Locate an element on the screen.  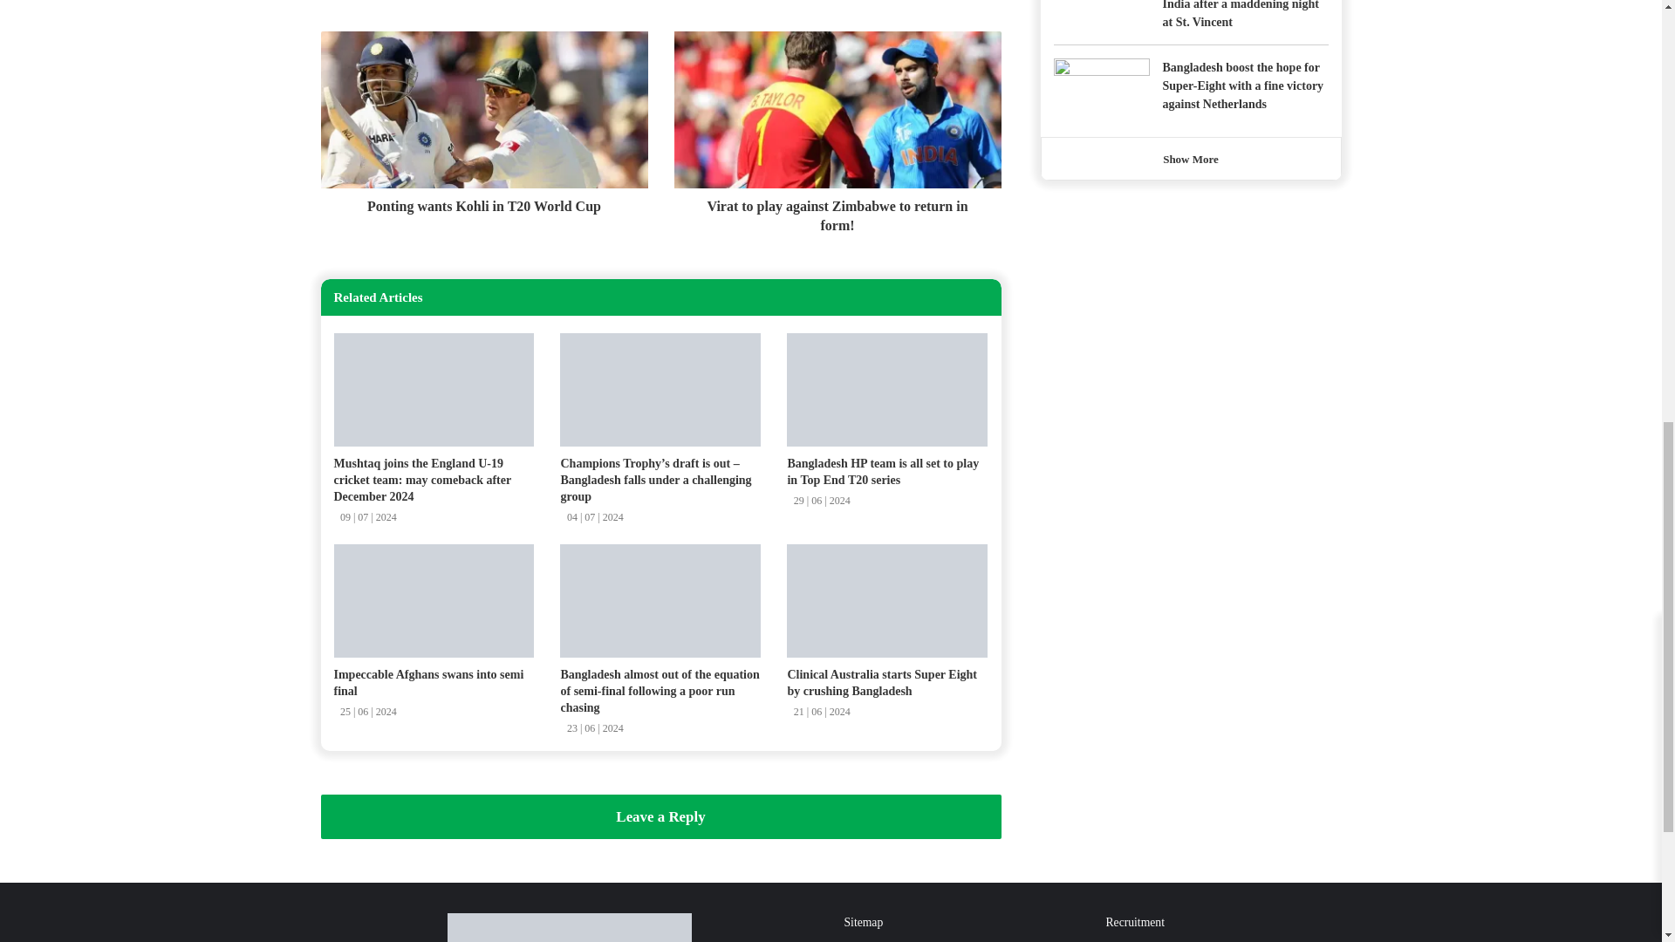
Clinical Australia starts Super Eight by crushing Bangladesh is located at coordinates (881, 682).